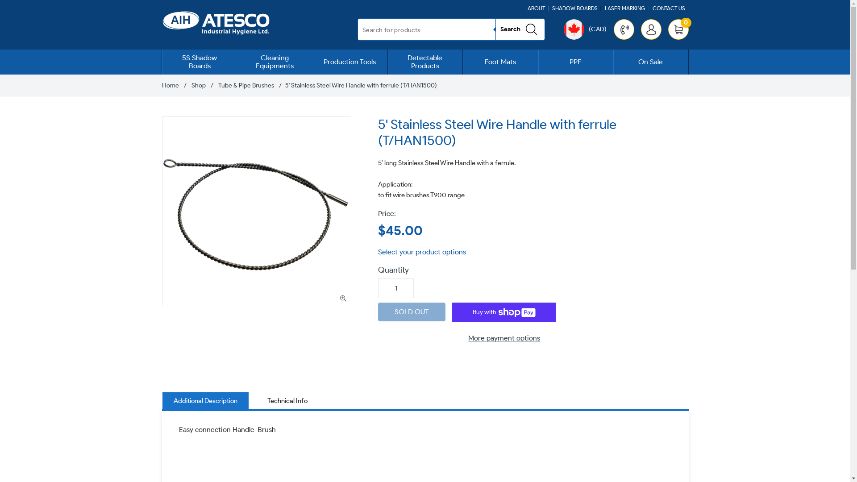  What do you see at coordinates (287, 401) in the screenshot?
I see `Technical Info` at bounding box center [287, 401].